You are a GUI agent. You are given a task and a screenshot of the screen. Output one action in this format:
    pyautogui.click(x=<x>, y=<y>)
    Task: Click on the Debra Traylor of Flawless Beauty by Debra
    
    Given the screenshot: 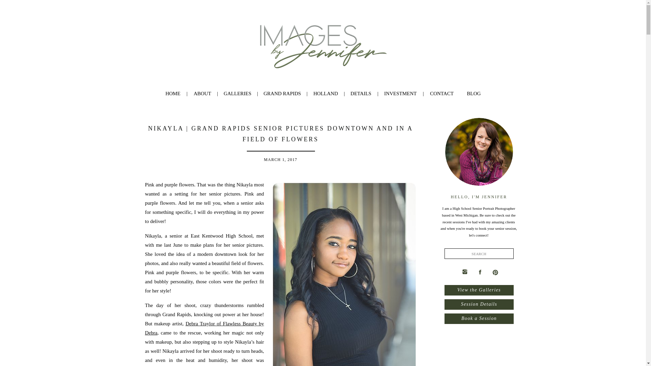 What is the action you would take?
    pyautogui.click(x=205, y=328)
    